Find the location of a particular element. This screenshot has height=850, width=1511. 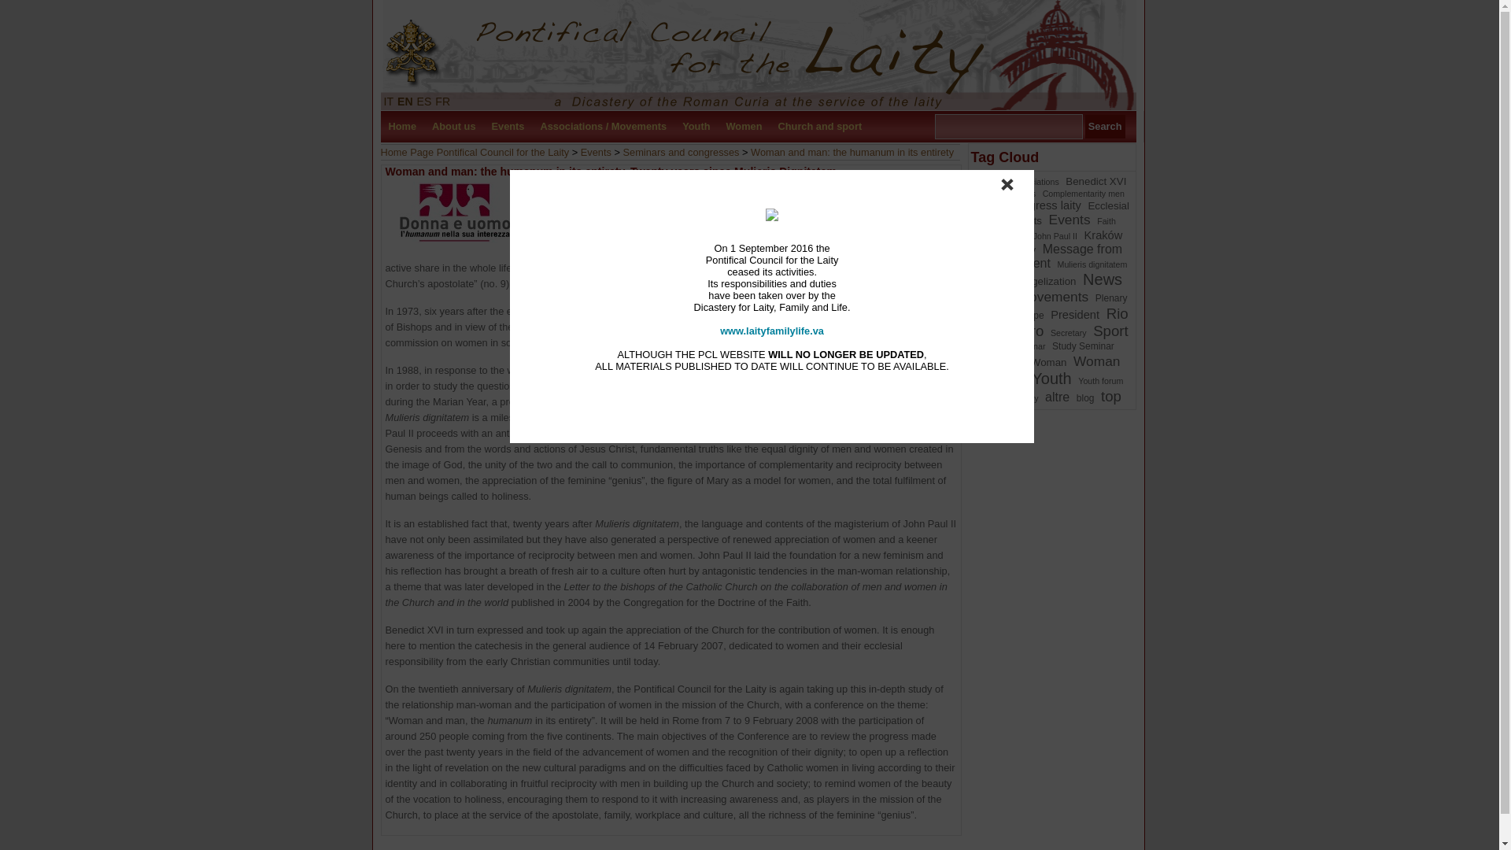

Women is located at coordinates (744, 127).